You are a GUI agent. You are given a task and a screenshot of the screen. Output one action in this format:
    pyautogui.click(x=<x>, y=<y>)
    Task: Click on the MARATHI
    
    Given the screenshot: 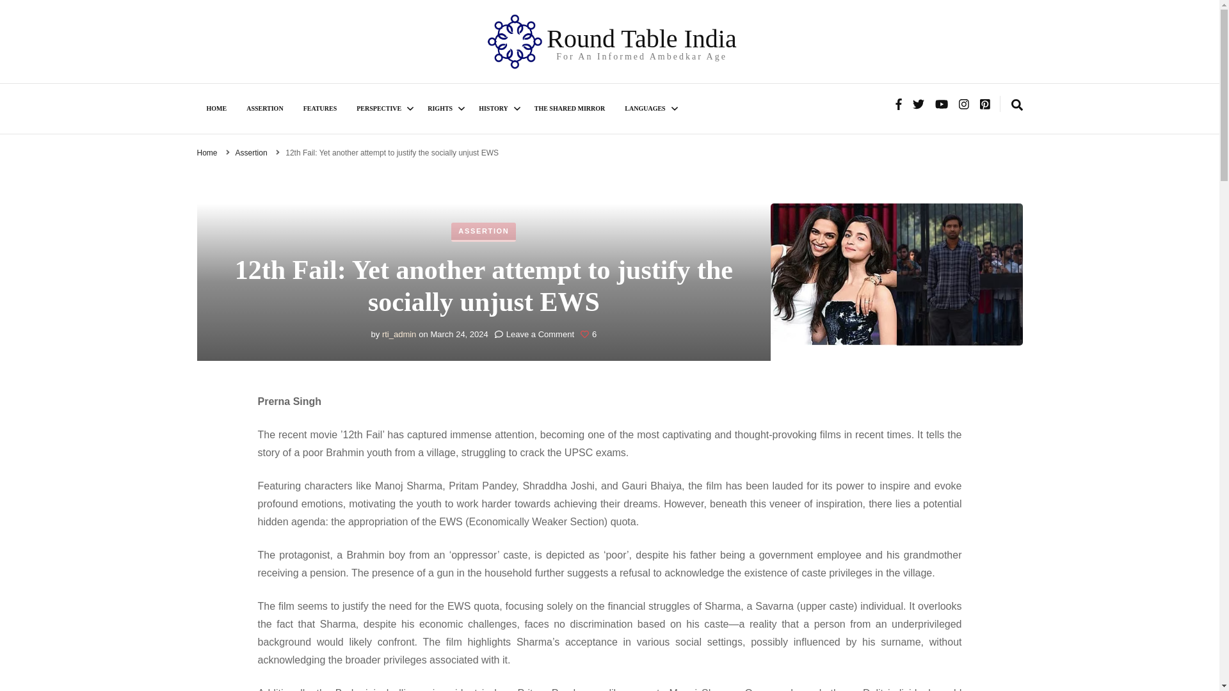 What is the action you would take?
    pyautogui.click(x=685, y=163)
    